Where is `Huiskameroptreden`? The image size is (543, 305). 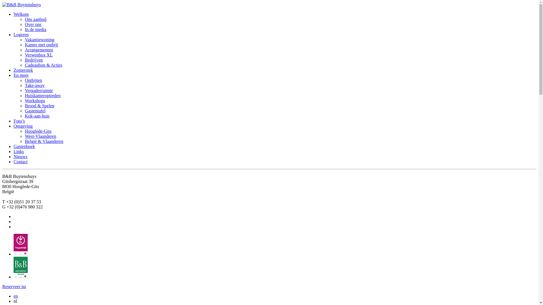 Huiskameroptreden is located at coordinates (43, 95).